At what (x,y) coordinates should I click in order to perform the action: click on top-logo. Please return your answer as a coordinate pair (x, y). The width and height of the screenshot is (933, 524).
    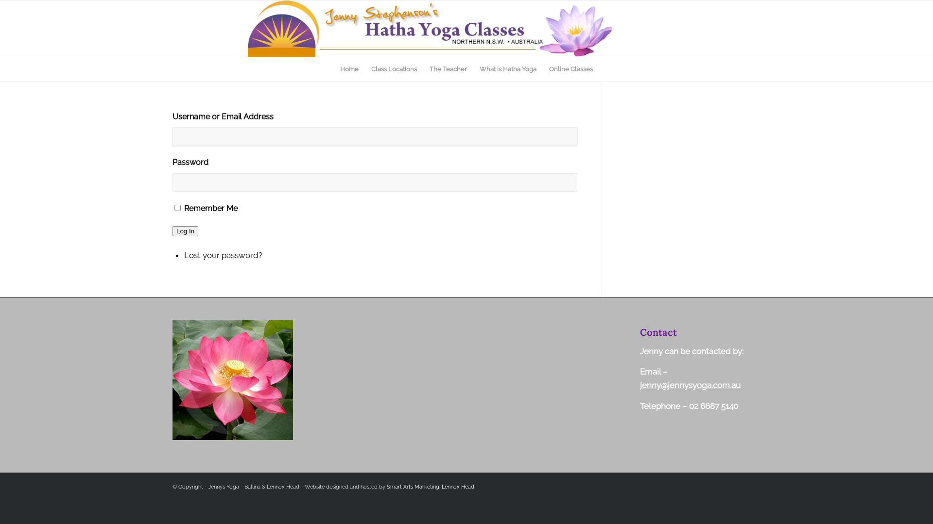
    Looking at the image, I should click on (432, 29).